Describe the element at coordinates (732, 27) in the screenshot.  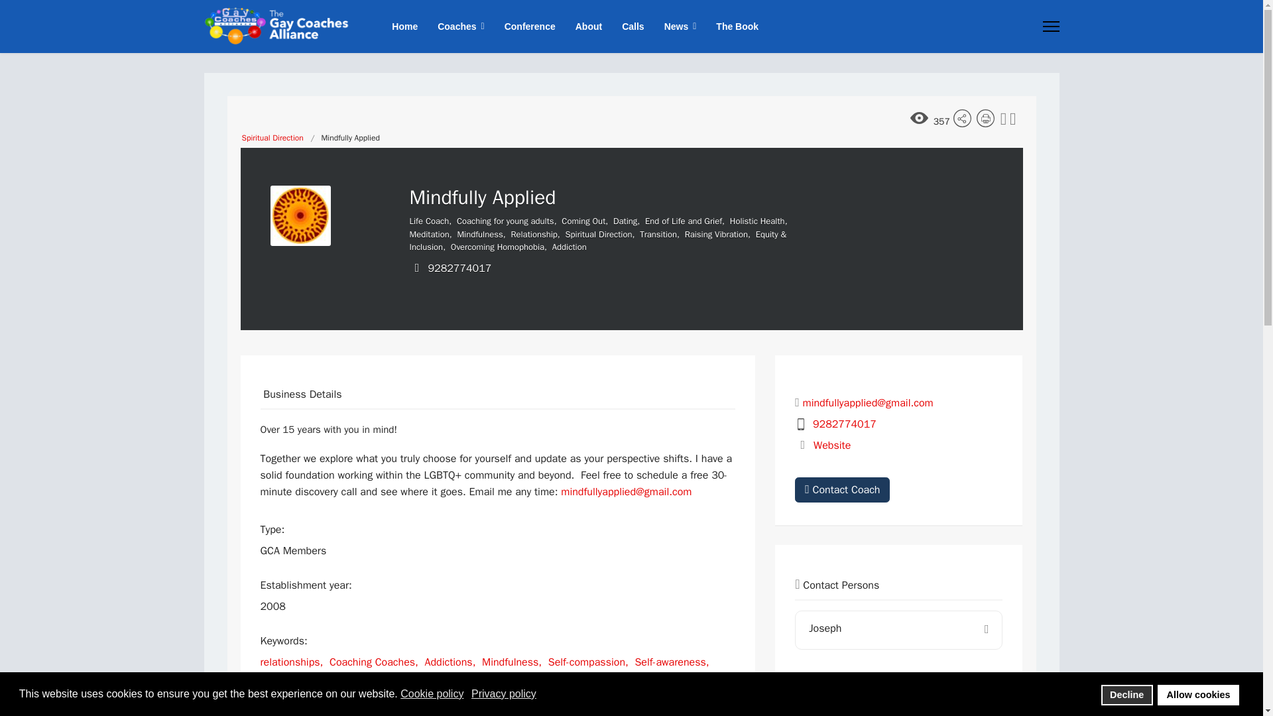
I see `The Book` at that location.